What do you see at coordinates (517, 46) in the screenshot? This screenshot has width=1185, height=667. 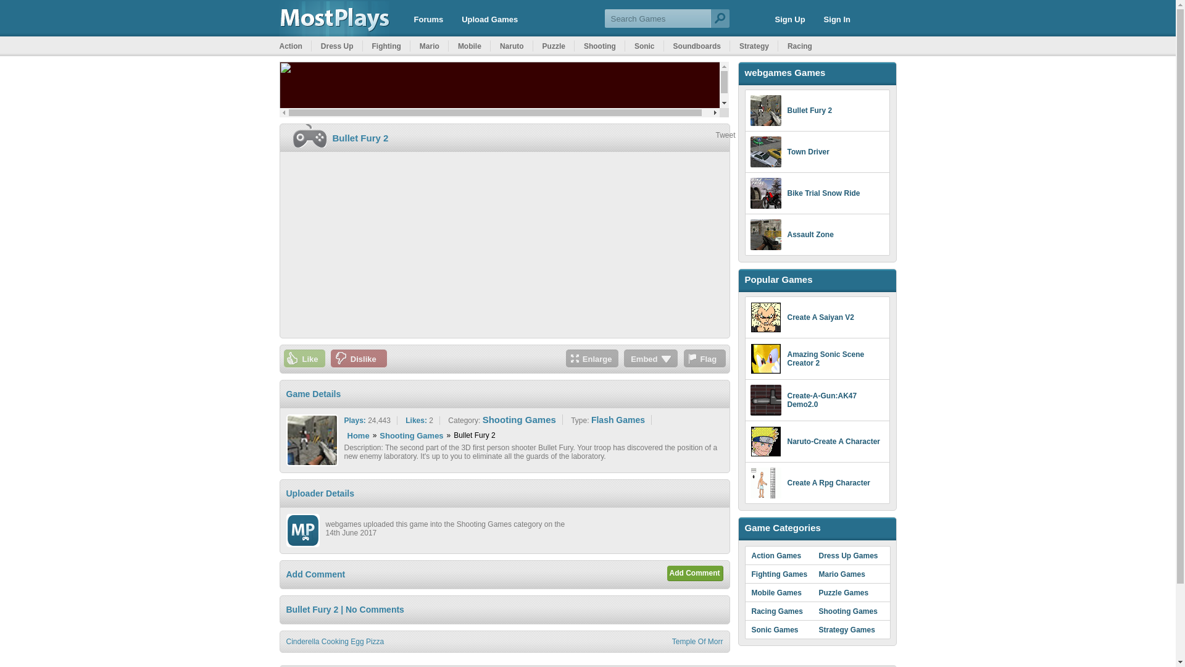 I see `Naruto` at bounding box center [517, 46].